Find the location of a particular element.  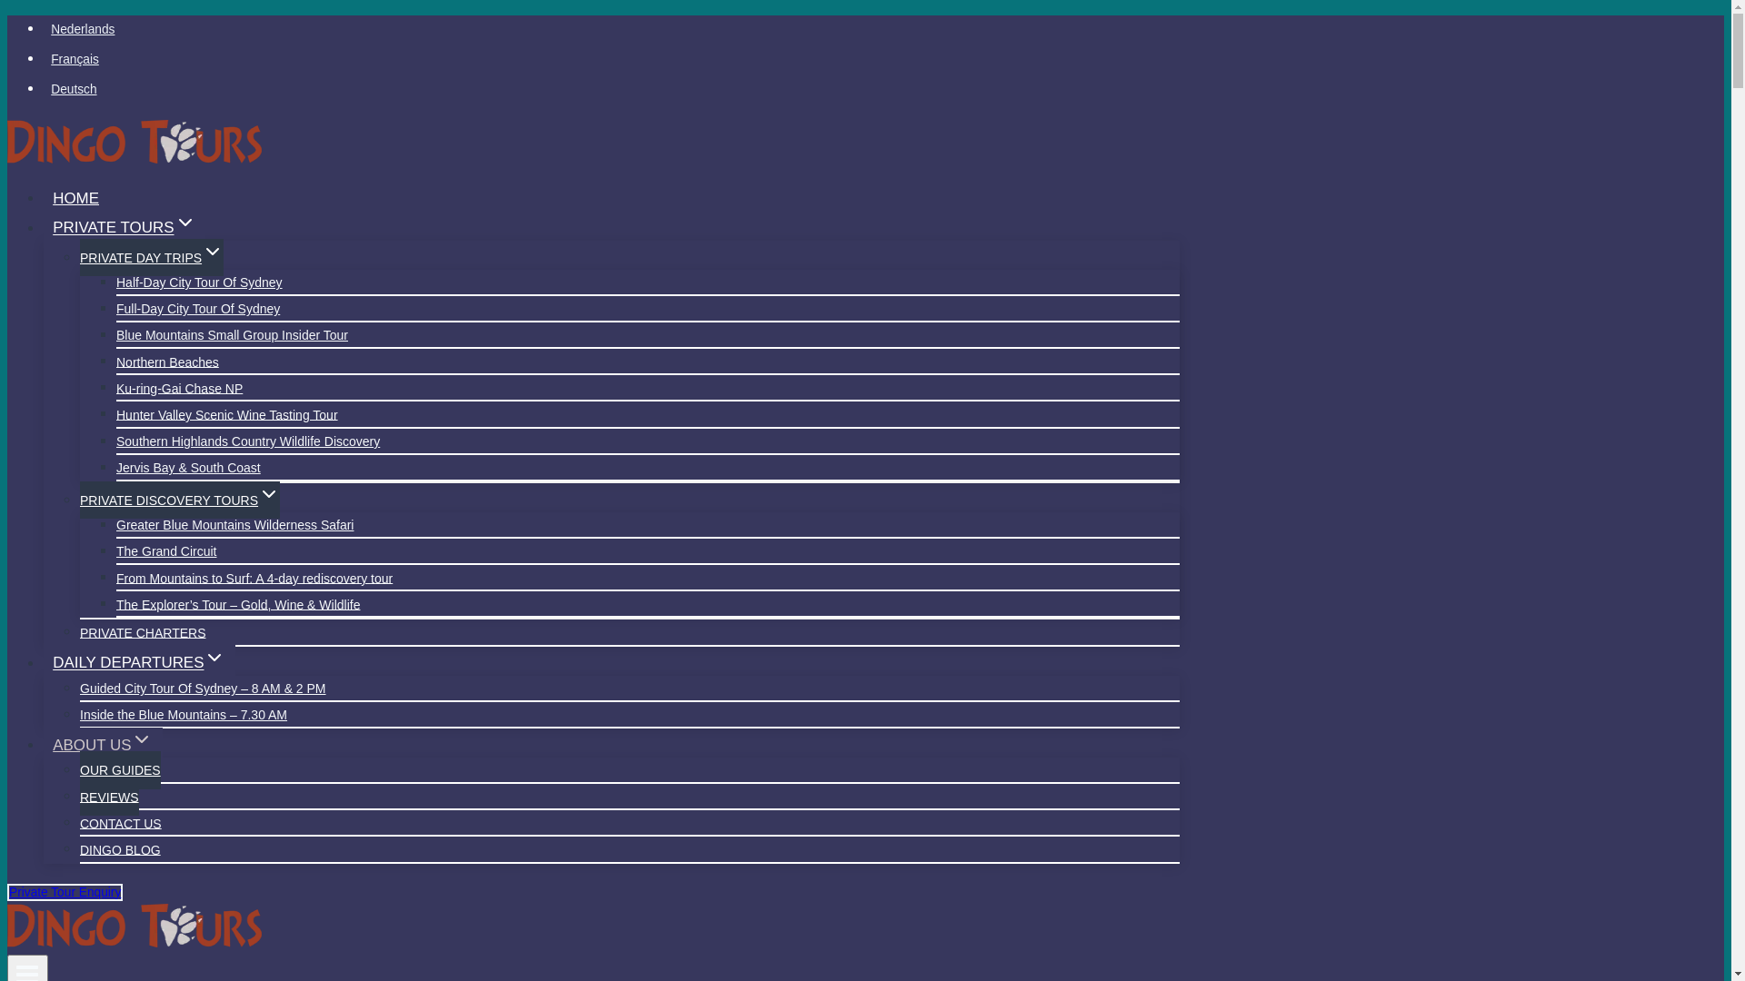

Nederlands is located at coordinates (612, 31).